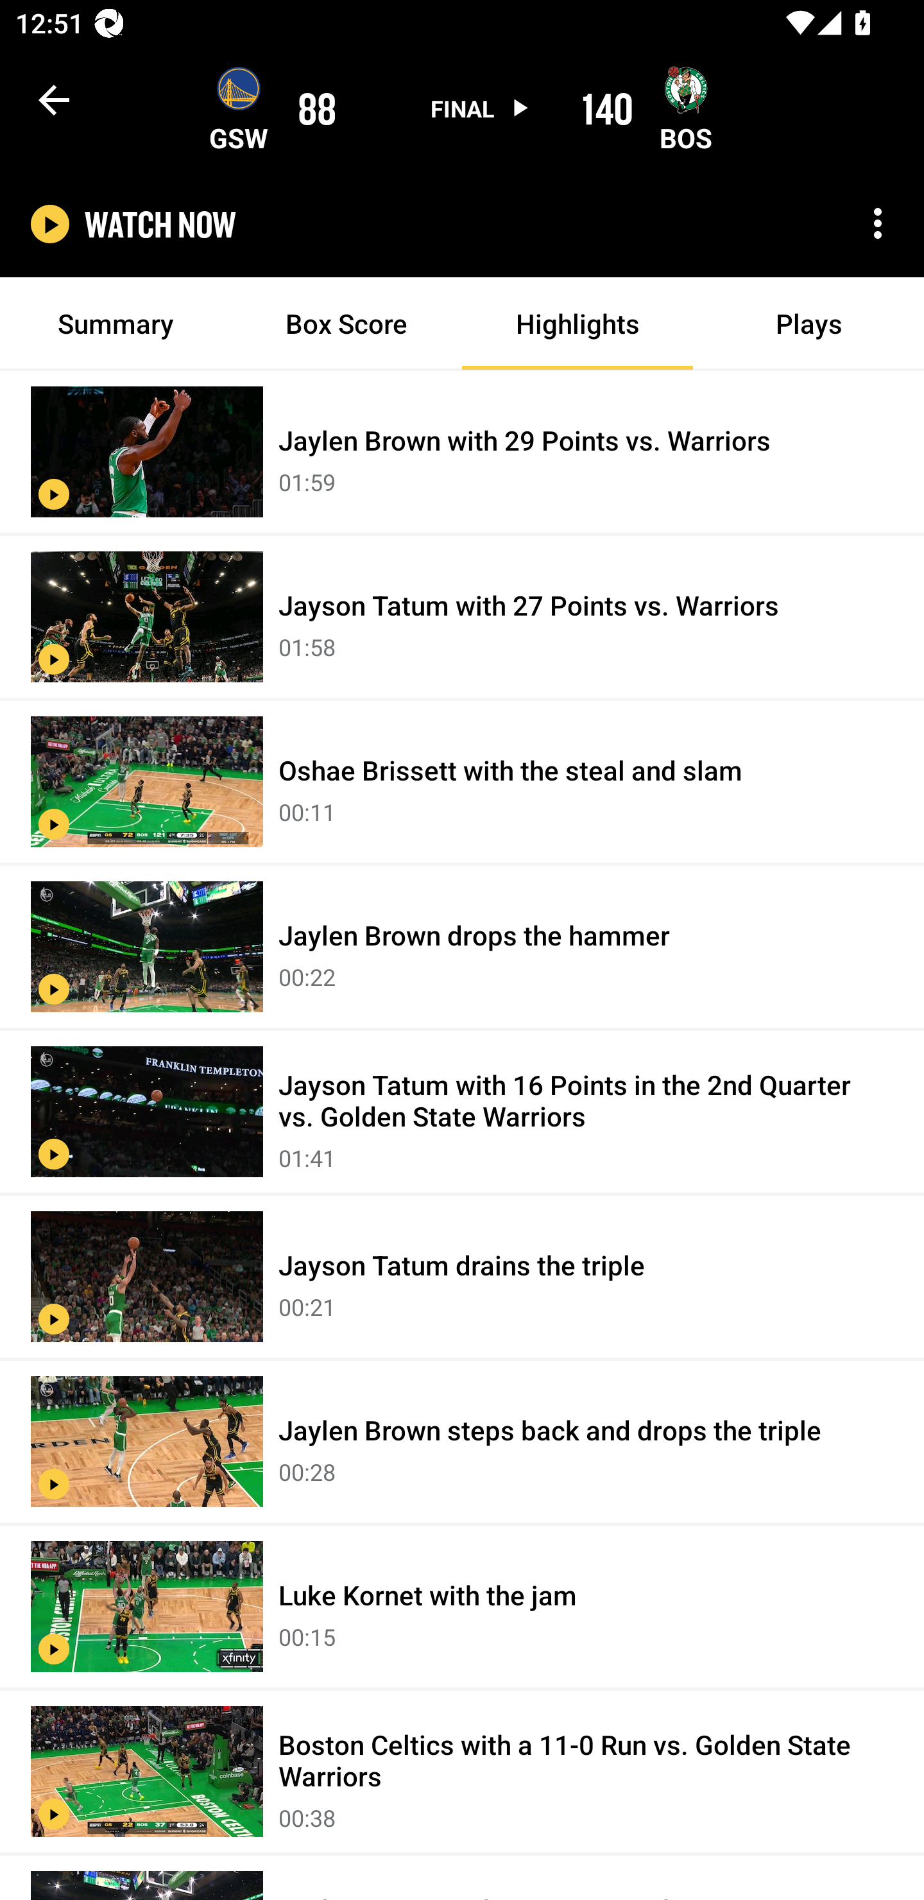 Image resolution: width=924 pixels, height=1900 pixels. Describe the element at coordinates (346, 324) in the screenshot. I see `Box Score` at that location.